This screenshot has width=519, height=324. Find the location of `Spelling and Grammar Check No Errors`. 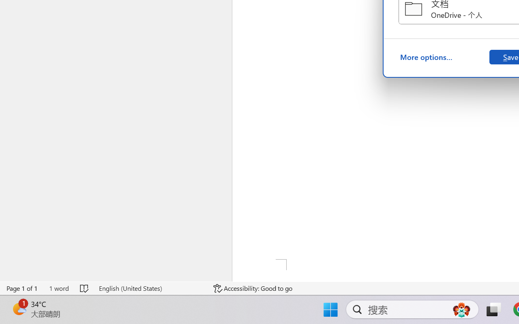

Spelling and Grammar Check No Errors is located at coordinates (84, 288).